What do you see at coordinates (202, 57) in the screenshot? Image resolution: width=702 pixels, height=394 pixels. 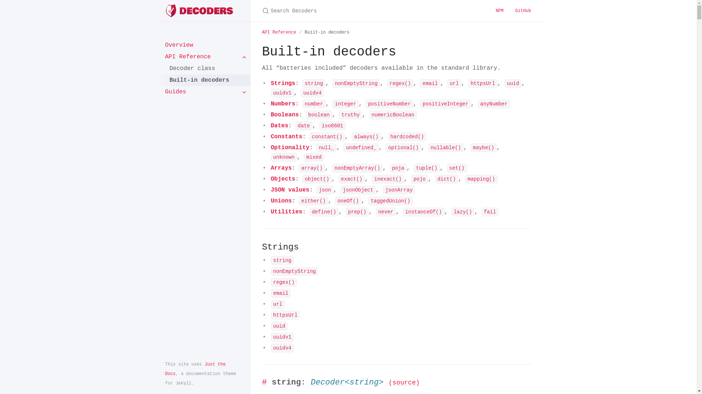 I see `API Reference` at bounding box center [202, 57].